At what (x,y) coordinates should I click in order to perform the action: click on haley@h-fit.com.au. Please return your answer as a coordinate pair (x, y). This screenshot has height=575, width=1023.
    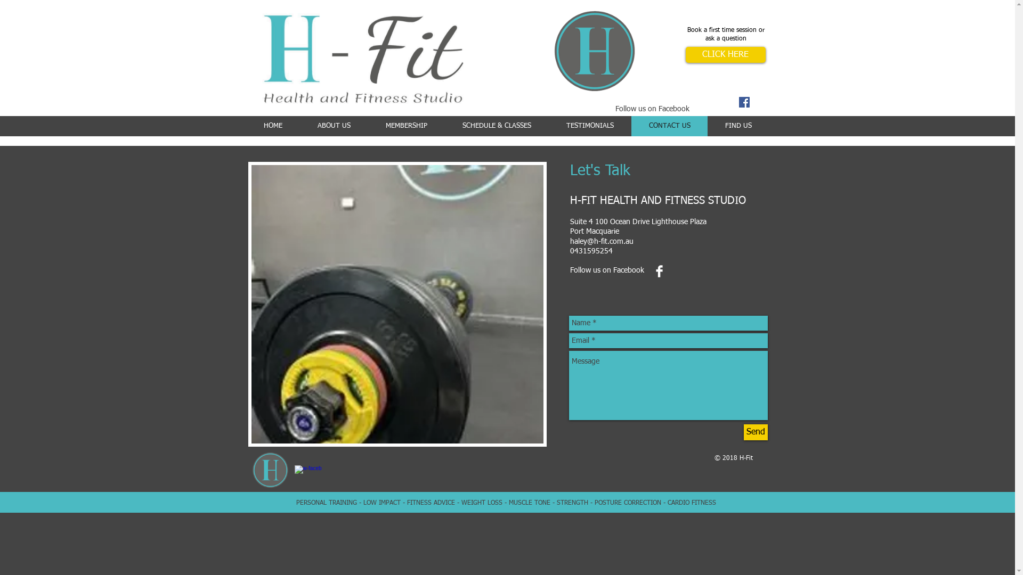
    Looking at the image, I should click on (602, 242).